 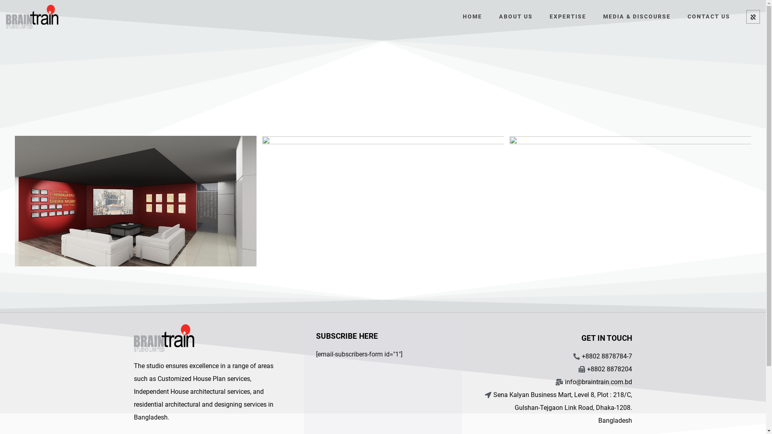 I want to click on HOME, so click(x=472, y=16).